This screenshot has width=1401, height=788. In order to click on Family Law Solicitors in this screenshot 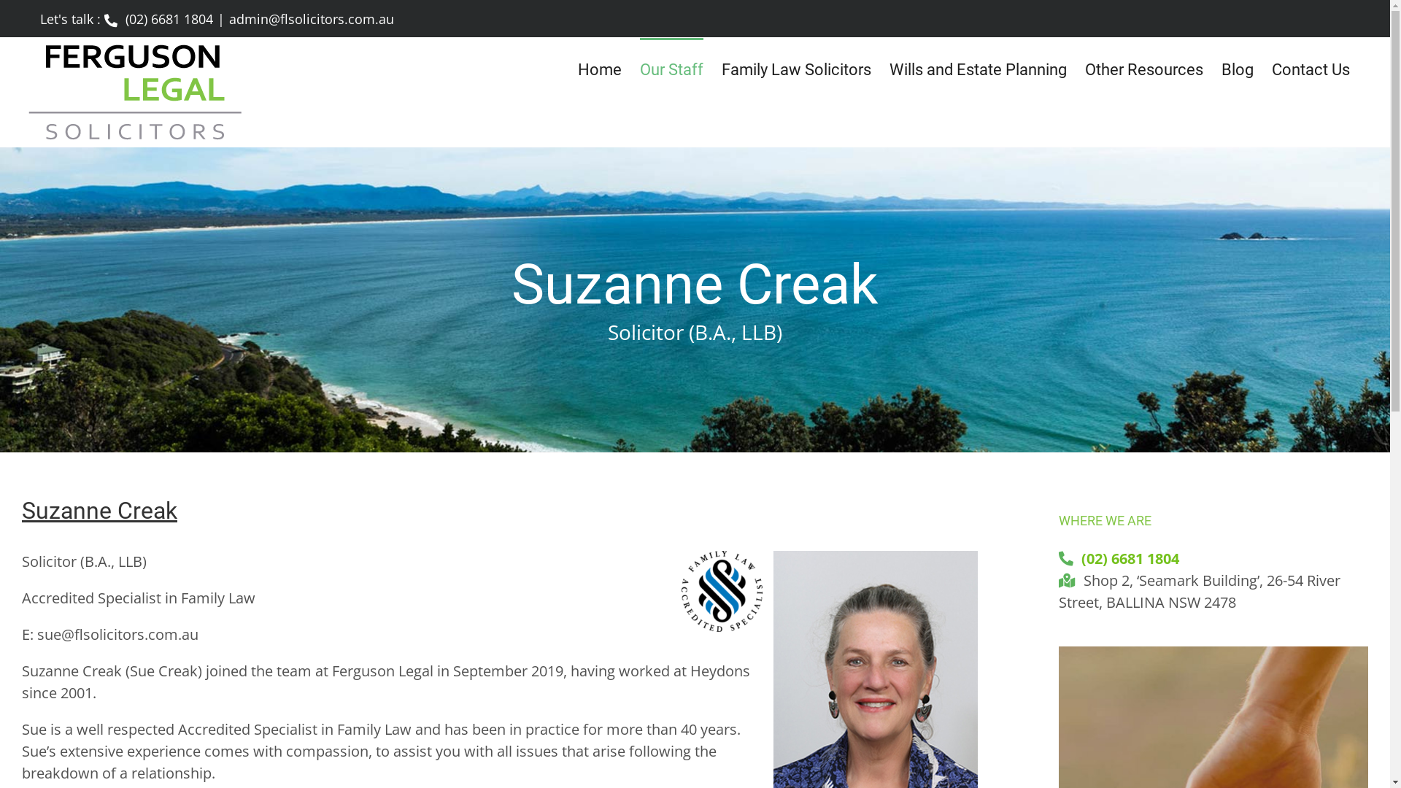, I will do `click(797, 69)`.